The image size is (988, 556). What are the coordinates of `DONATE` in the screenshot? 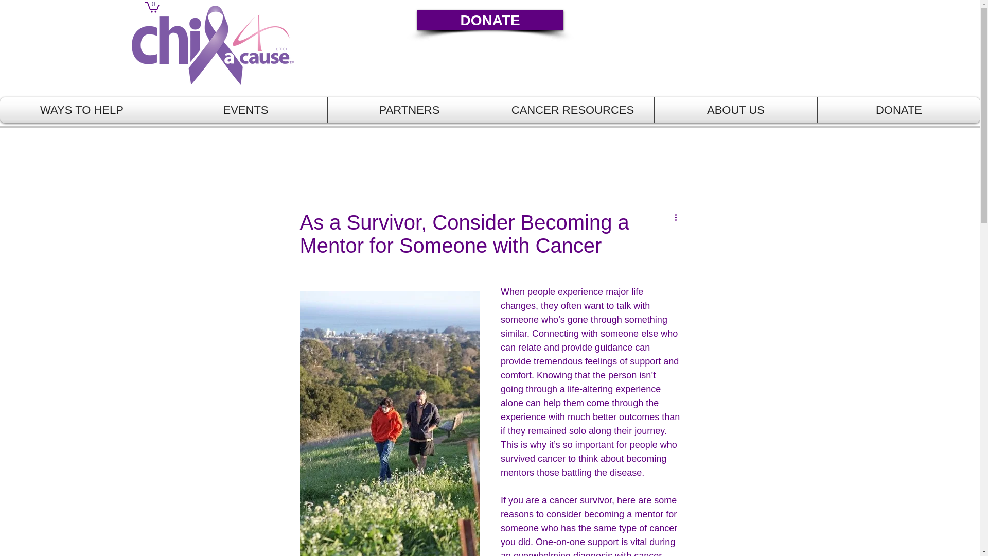 It's located at (490, 21).